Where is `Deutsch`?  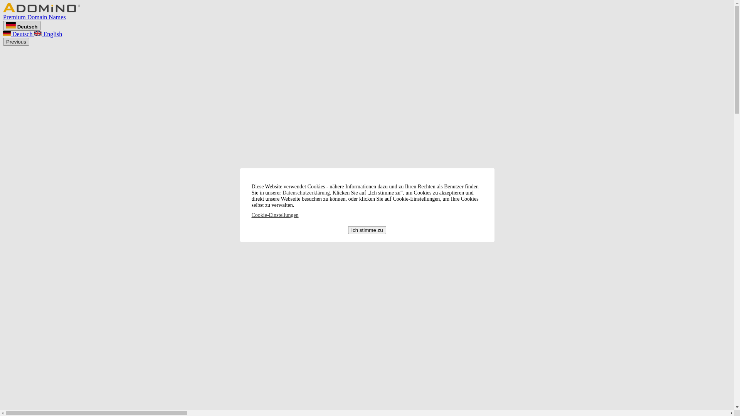
Deutsch is located at coordinates (22, 26).